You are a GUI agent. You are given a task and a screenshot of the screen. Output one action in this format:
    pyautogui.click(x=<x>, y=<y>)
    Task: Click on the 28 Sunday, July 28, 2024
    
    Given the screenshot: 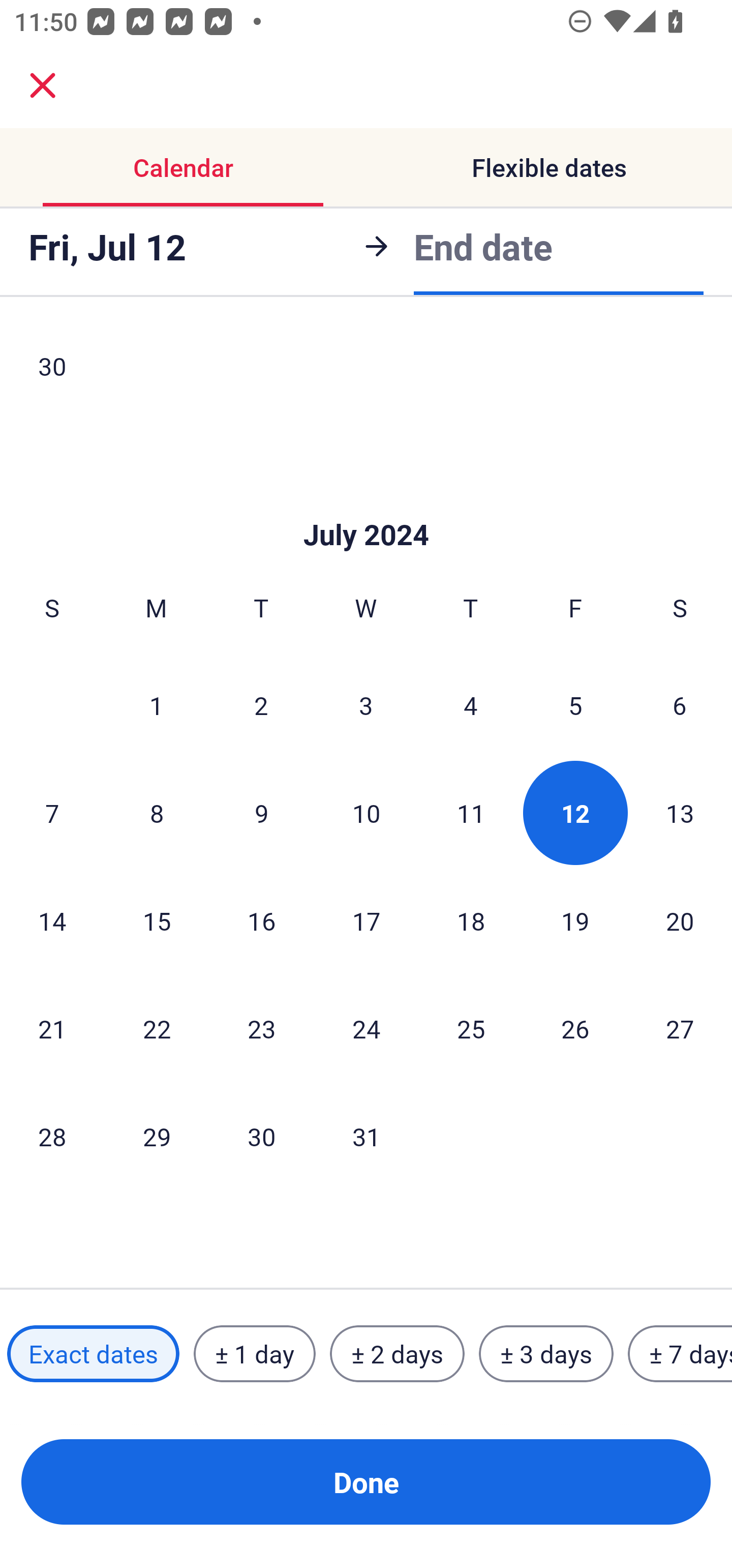 What is the action you would take?
    pyautogui.click(x=52, y=1136)
    